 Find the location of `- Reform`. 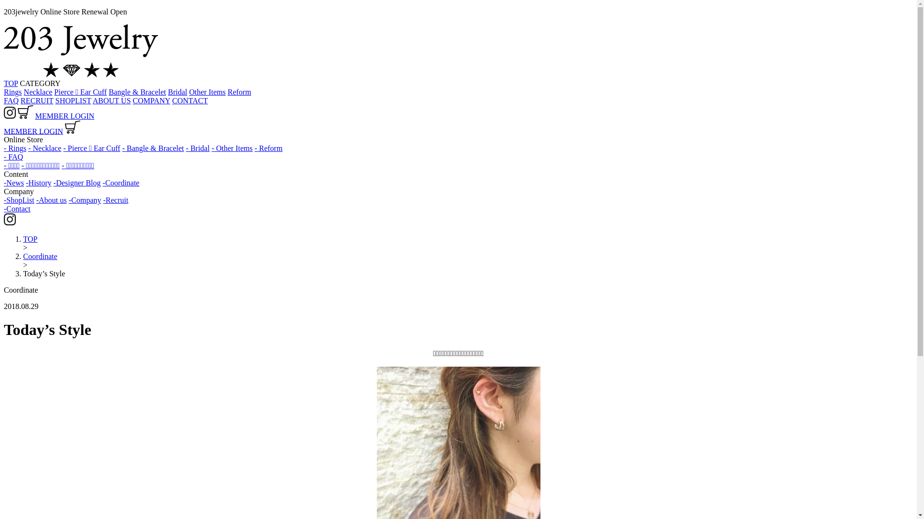

- Reform is located at coordinates (269, 148).